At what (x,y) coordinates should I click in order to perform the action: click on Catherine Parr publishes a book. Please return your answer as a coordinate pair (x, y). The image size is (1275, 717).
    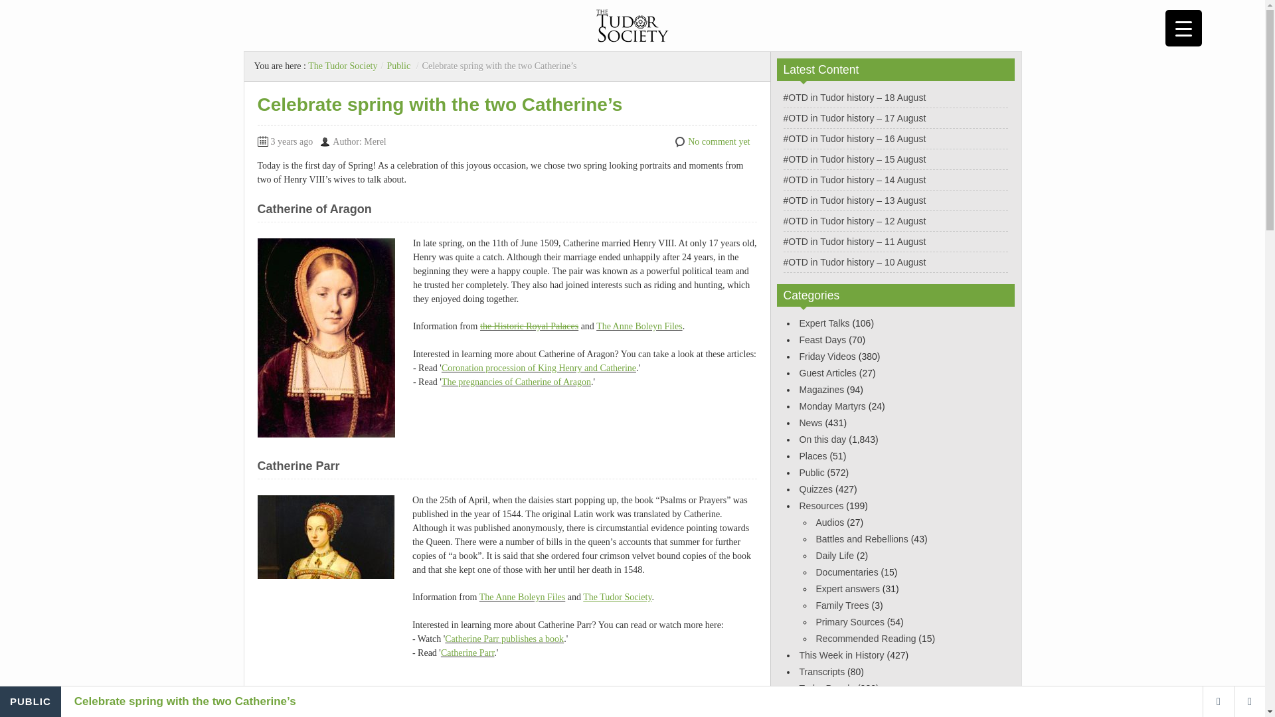
    Looking at the image, I should click on (504, 639).